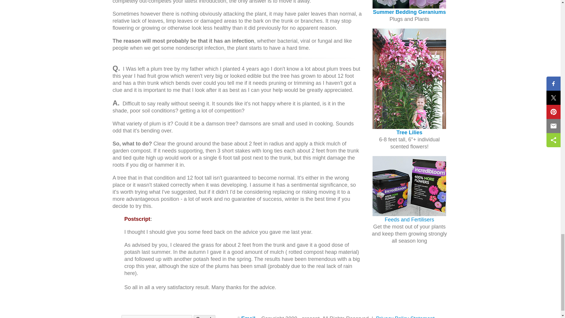  What do you see at coordinates (204, 317) in the screenshot?
I see `Search` at bounding box center [204, 317].